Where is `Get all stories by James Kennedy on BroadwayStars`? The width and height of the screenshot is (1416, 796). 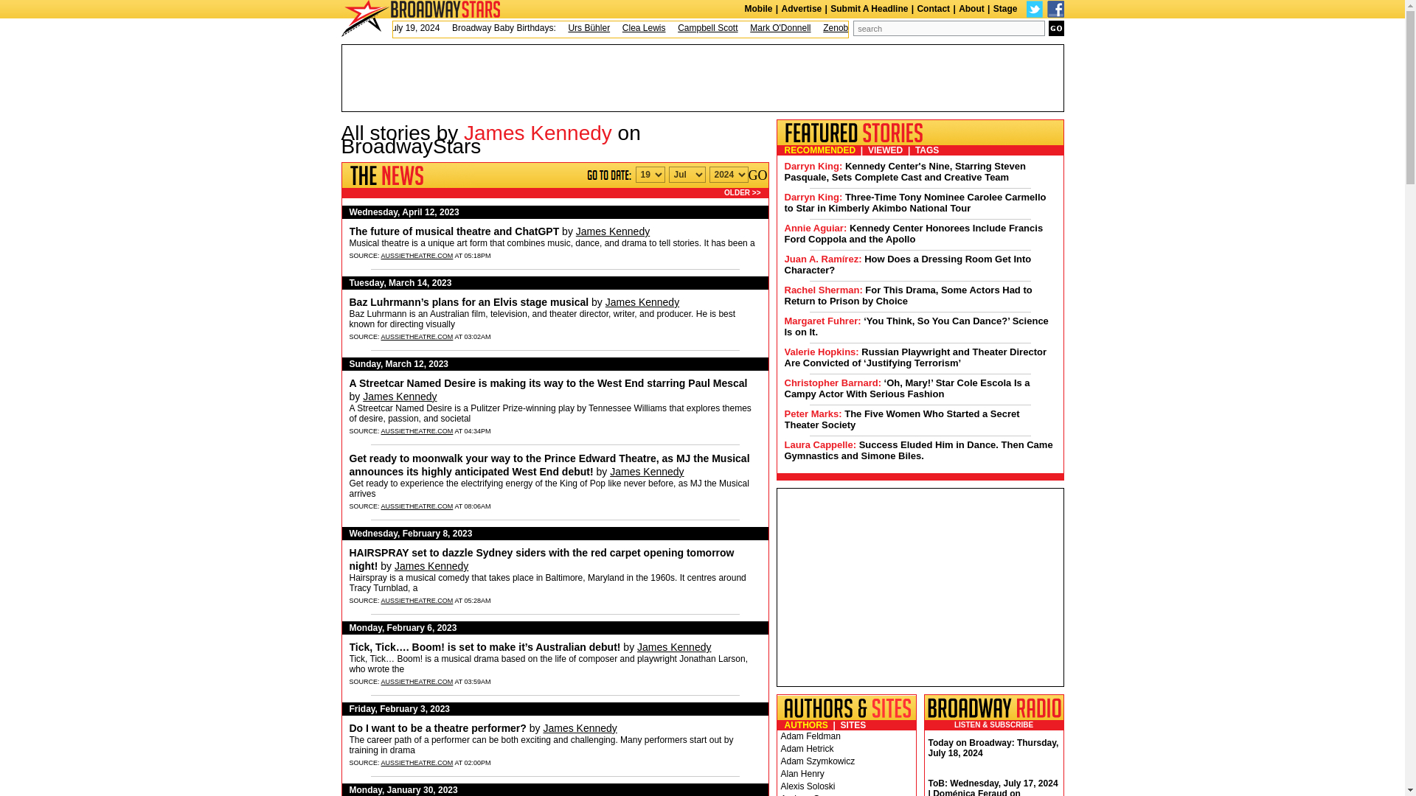
Get all stories by James Kennedy on BroadwayStars is located at coordinates (613, 231).